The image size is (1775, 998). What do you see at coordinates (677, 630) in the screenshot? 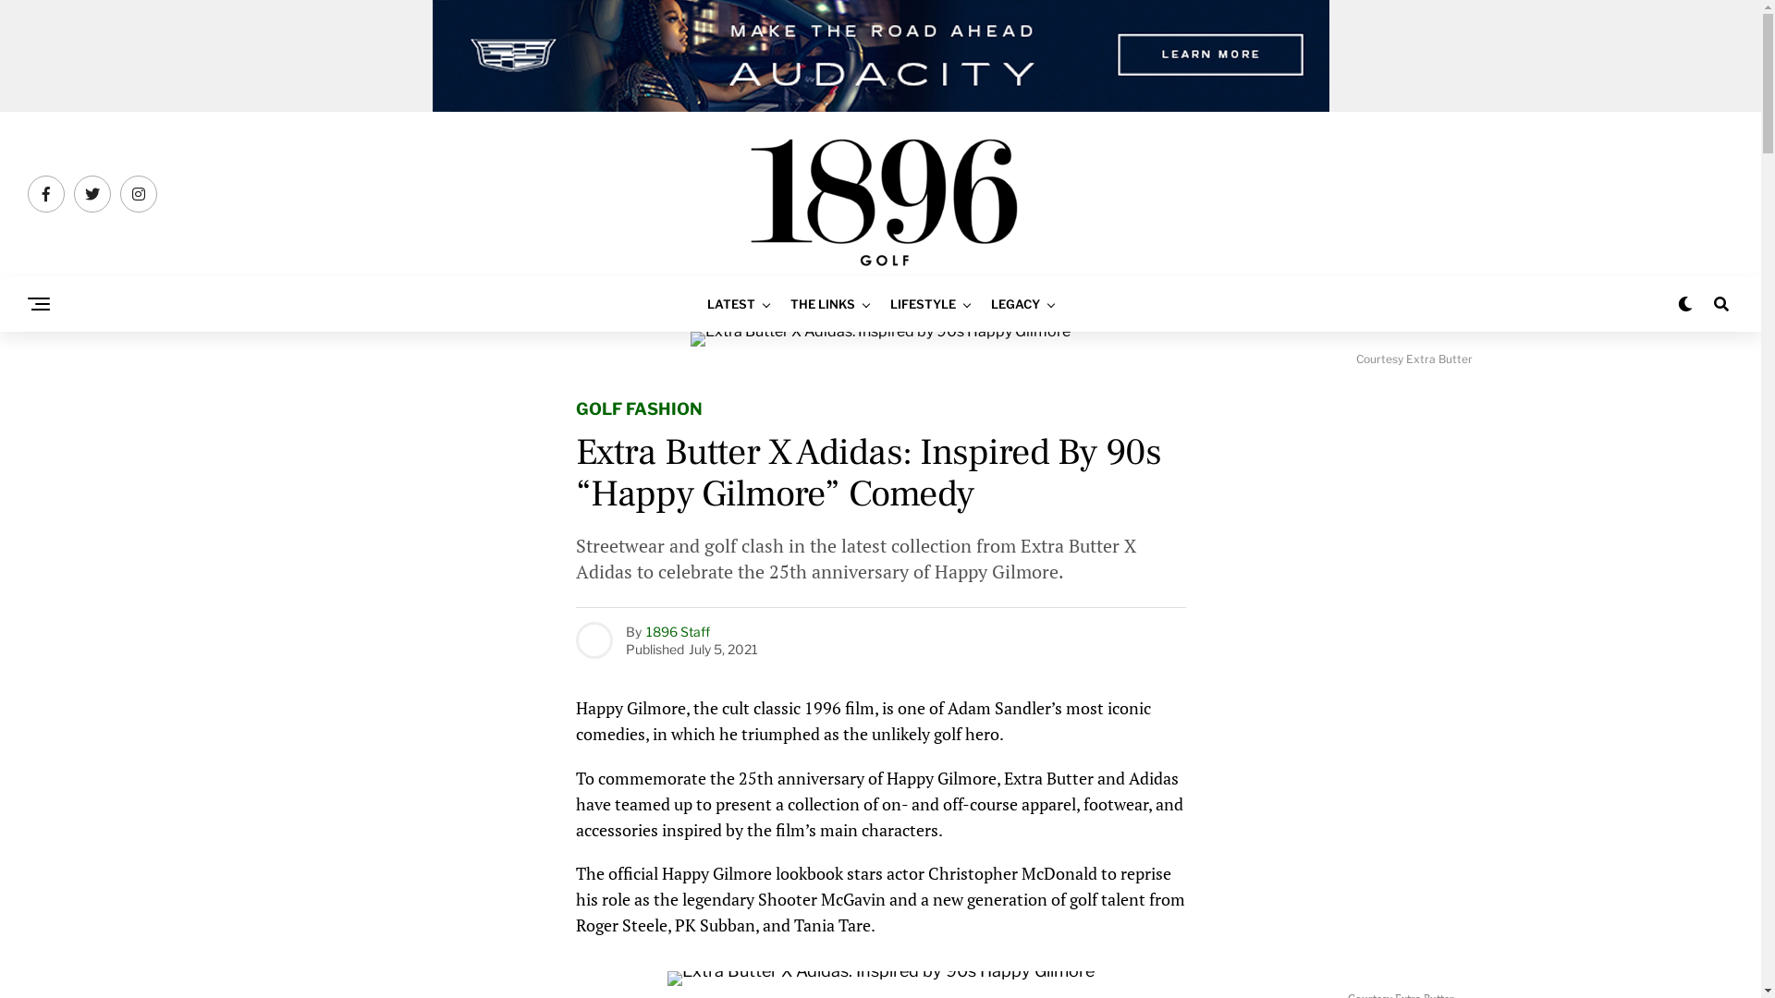
I see `1896 Staff` at bounding box center [677, 630].